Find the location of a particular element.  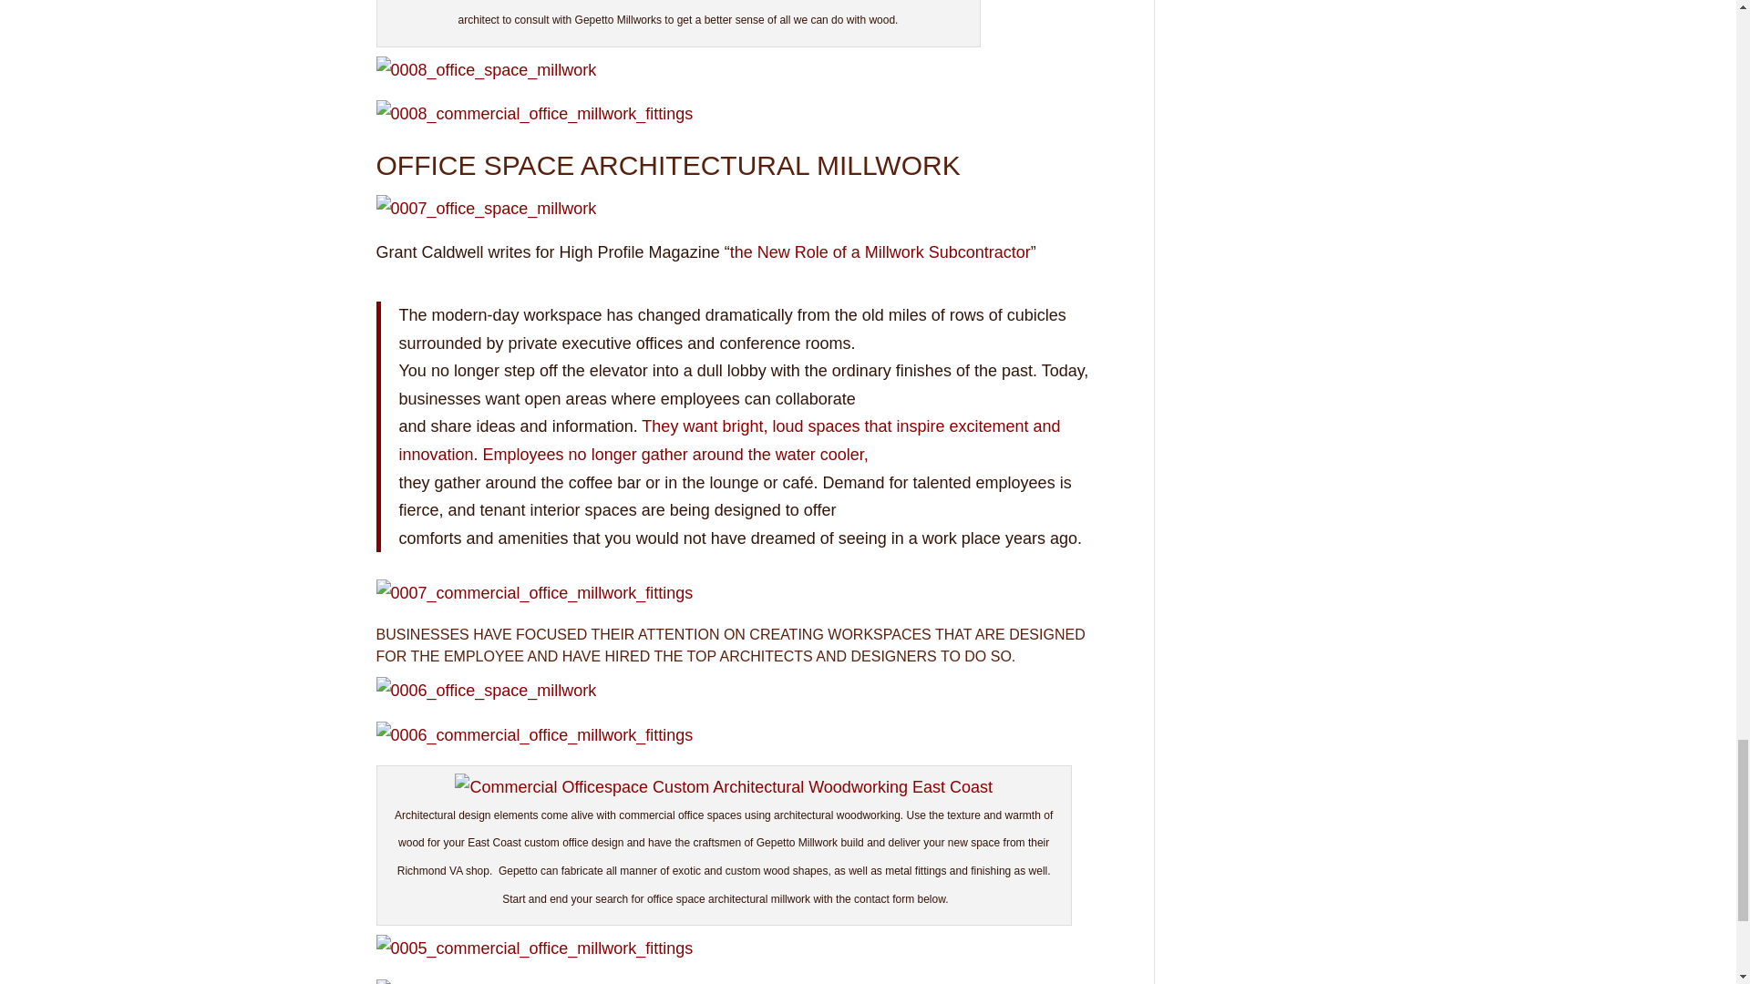

the New Role of a Millwork Subcontractor is located at coordinates (880, 251).